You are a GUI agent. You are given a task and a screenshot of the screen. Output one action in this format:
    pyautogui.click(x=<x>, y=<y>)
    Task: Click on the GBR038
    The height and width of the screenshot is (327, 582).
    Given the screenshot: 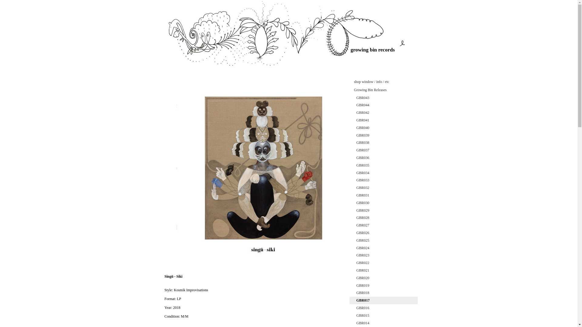 What is the action you would take?
    pyautogui.click(x=383, y=143)
    